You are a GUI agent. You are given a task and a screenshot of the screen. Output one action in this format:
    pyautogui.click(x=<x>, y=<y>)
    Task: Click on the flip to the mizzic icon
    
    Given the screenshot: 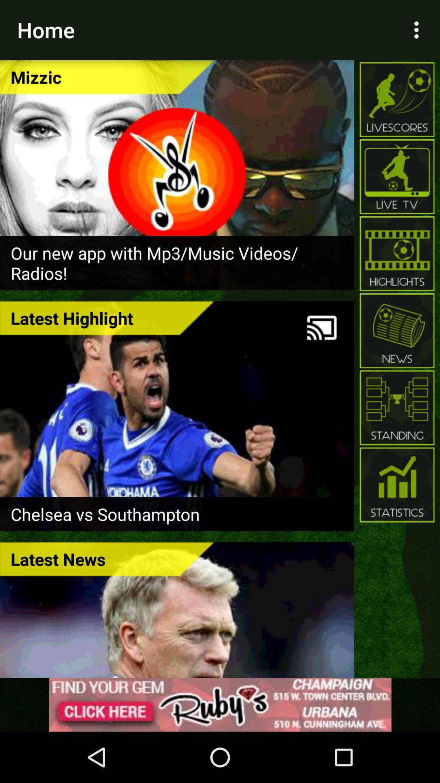 What is the action you would take?
    pyautogui.click(x=107, y=77)
    